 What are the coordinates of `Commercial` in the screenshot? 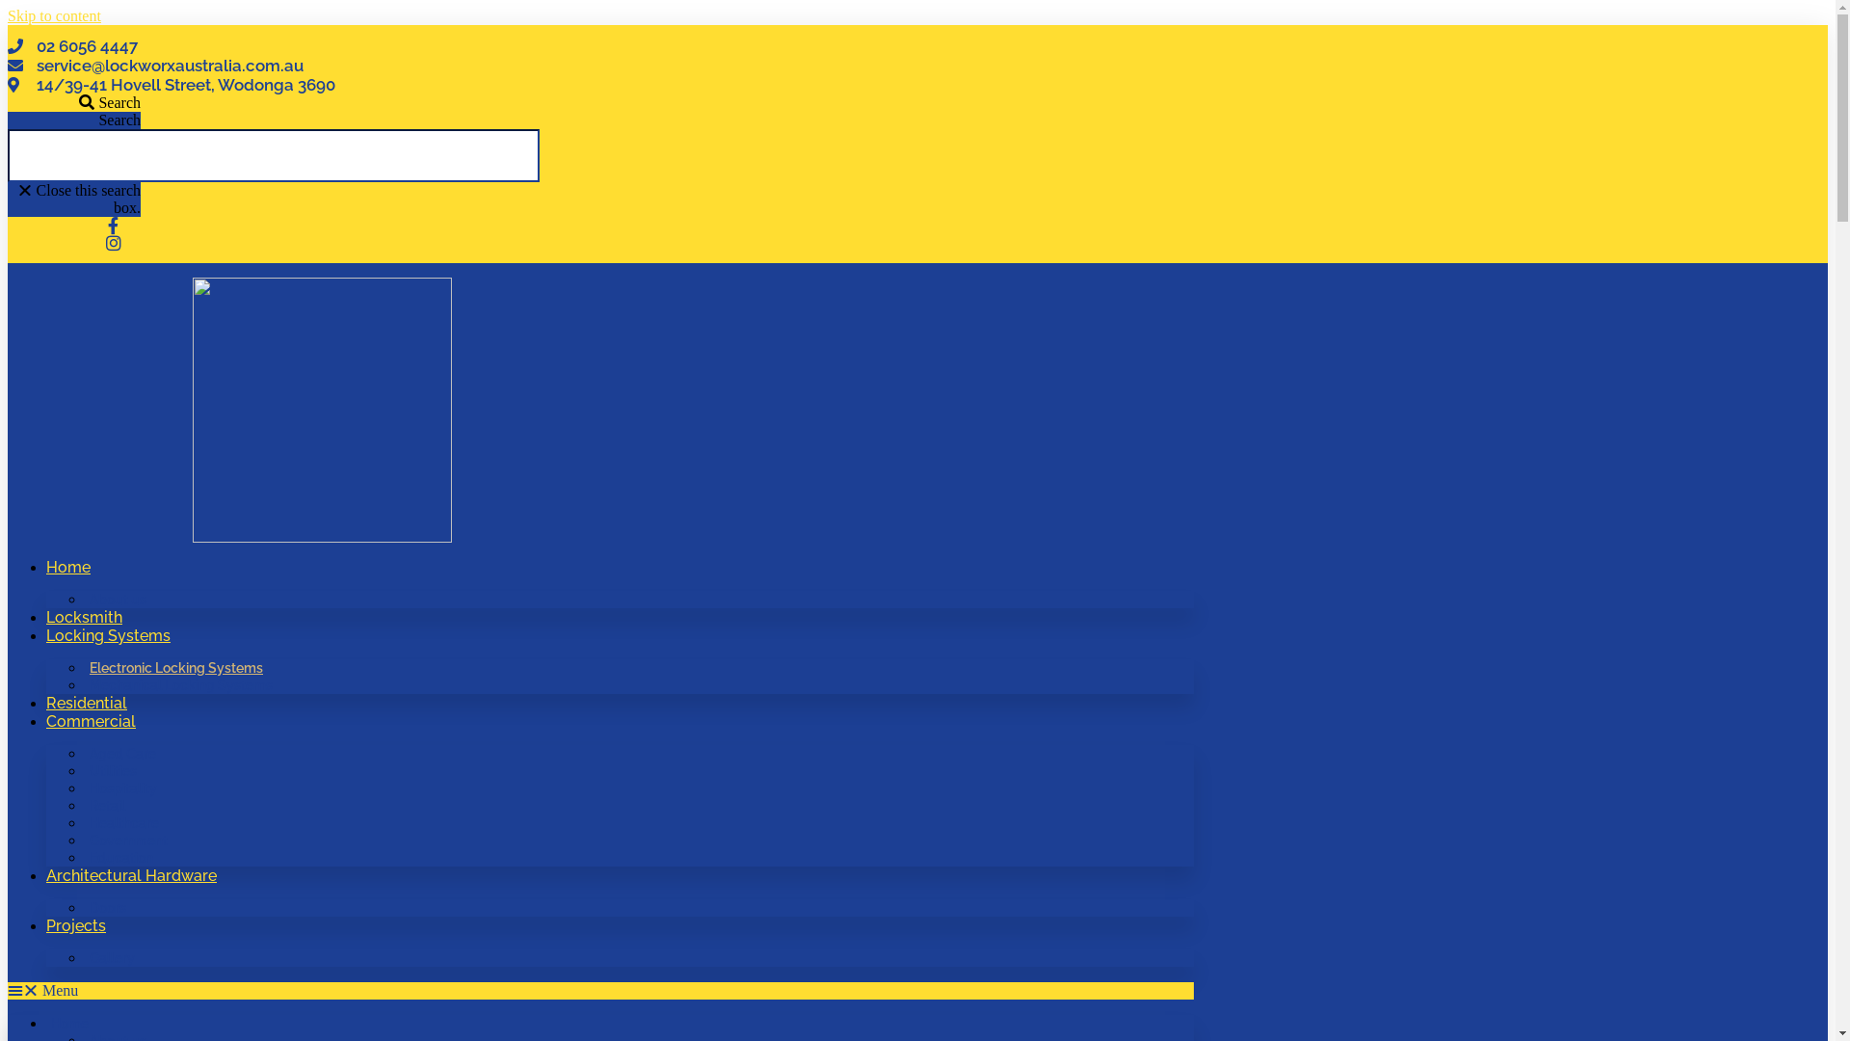 It's located at (91, 721).